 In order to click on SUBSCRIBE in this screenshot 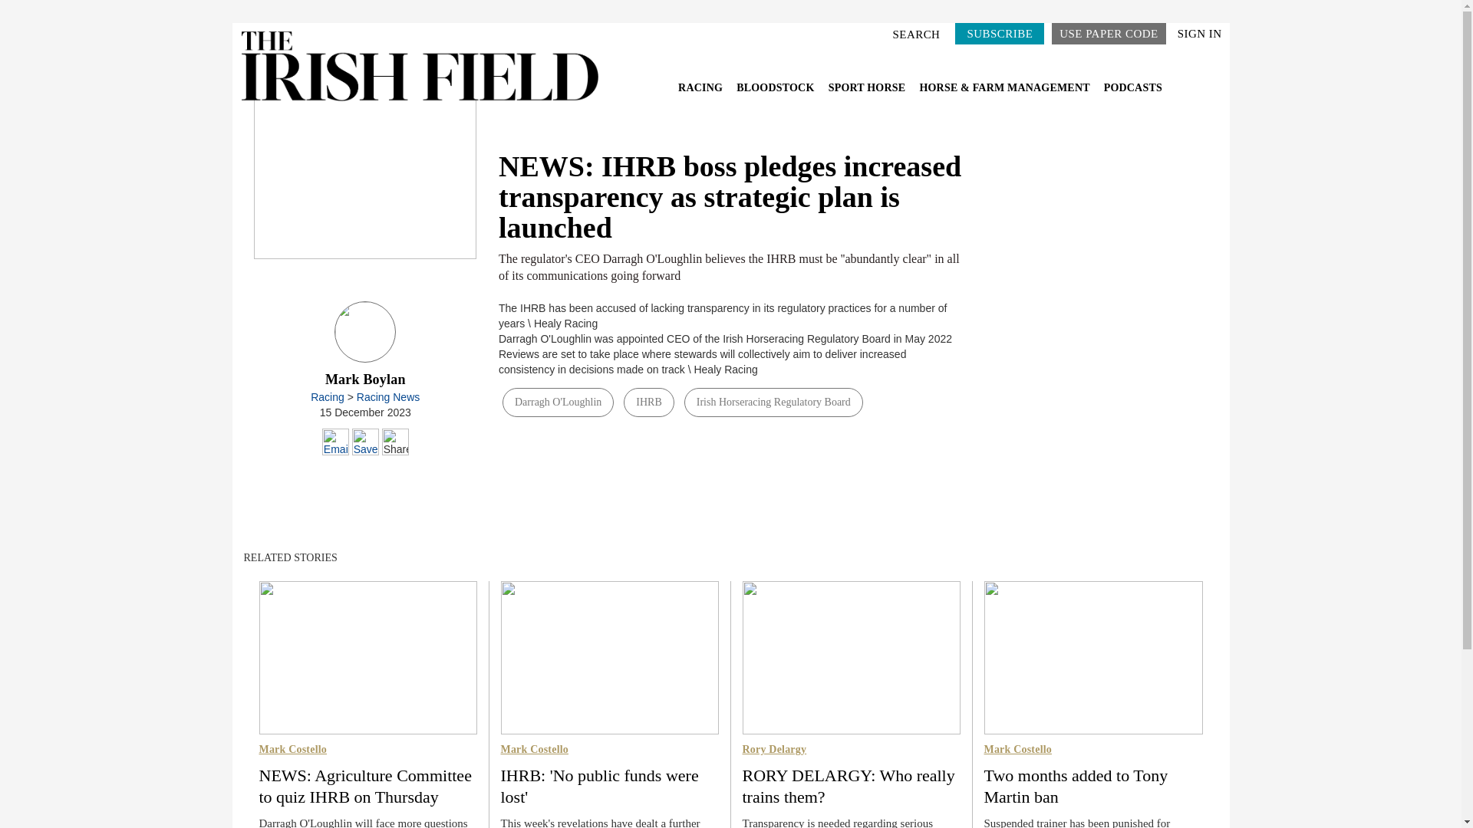, I will do `click(999, 33)`.